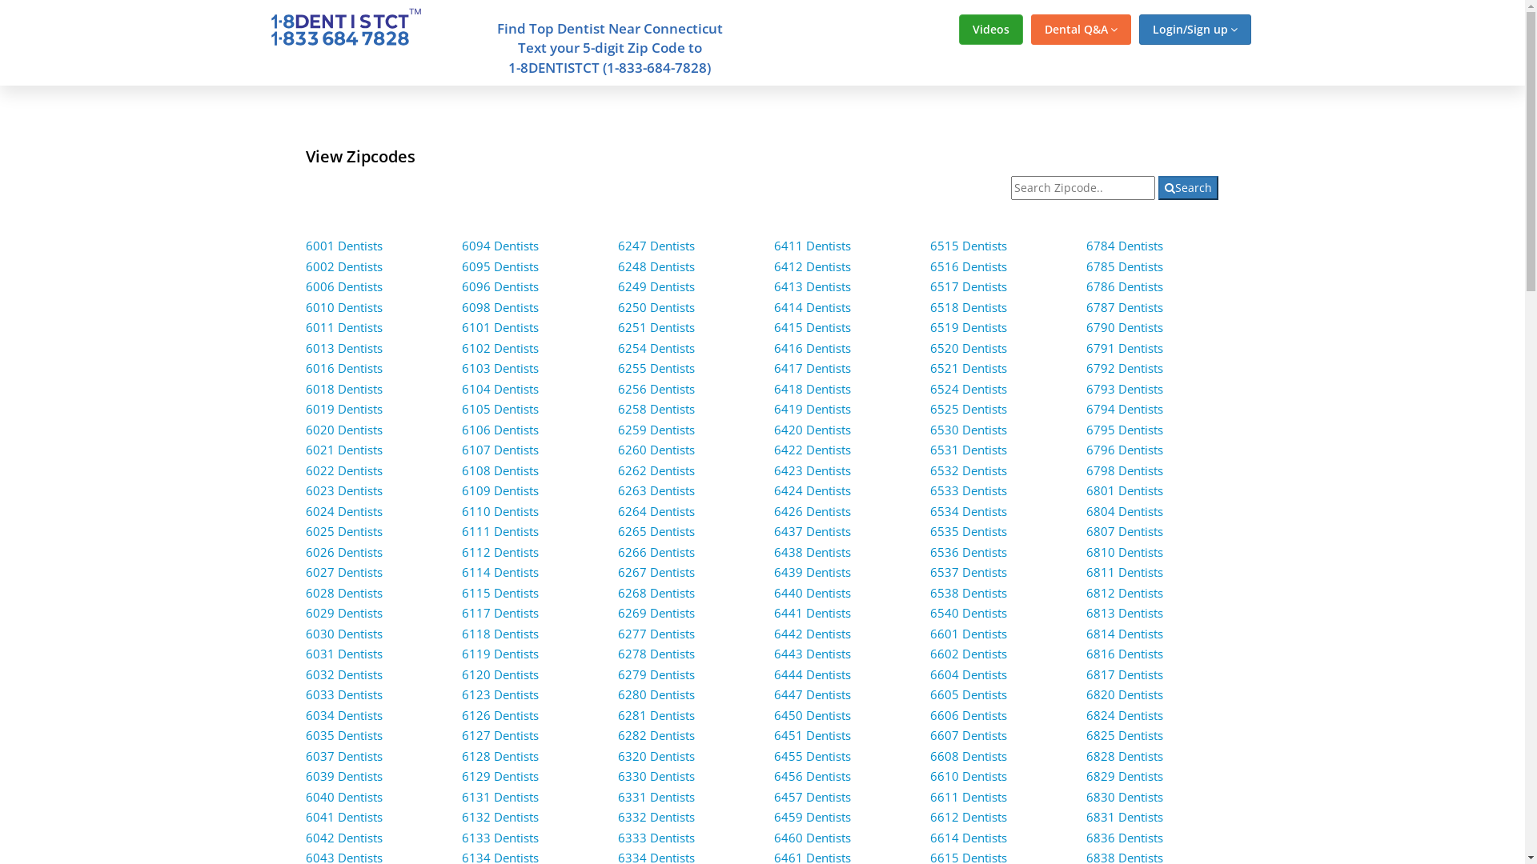 This screenshot has height=864, width=1537. What do you see at coordinates (1125, 409) in the screenshot?
I see `6794 Dentists` at bounding box center [1125, 409].